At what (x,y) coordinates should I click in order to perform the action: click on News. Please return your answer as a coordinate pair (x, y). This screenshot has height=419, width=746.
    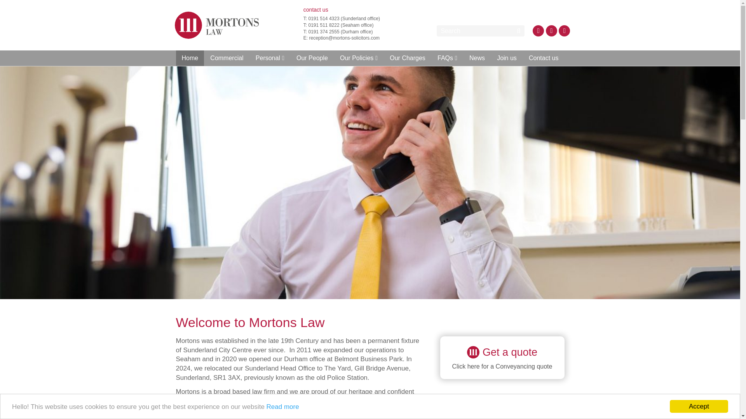
    Looking at the image, I should click on (477, 58).